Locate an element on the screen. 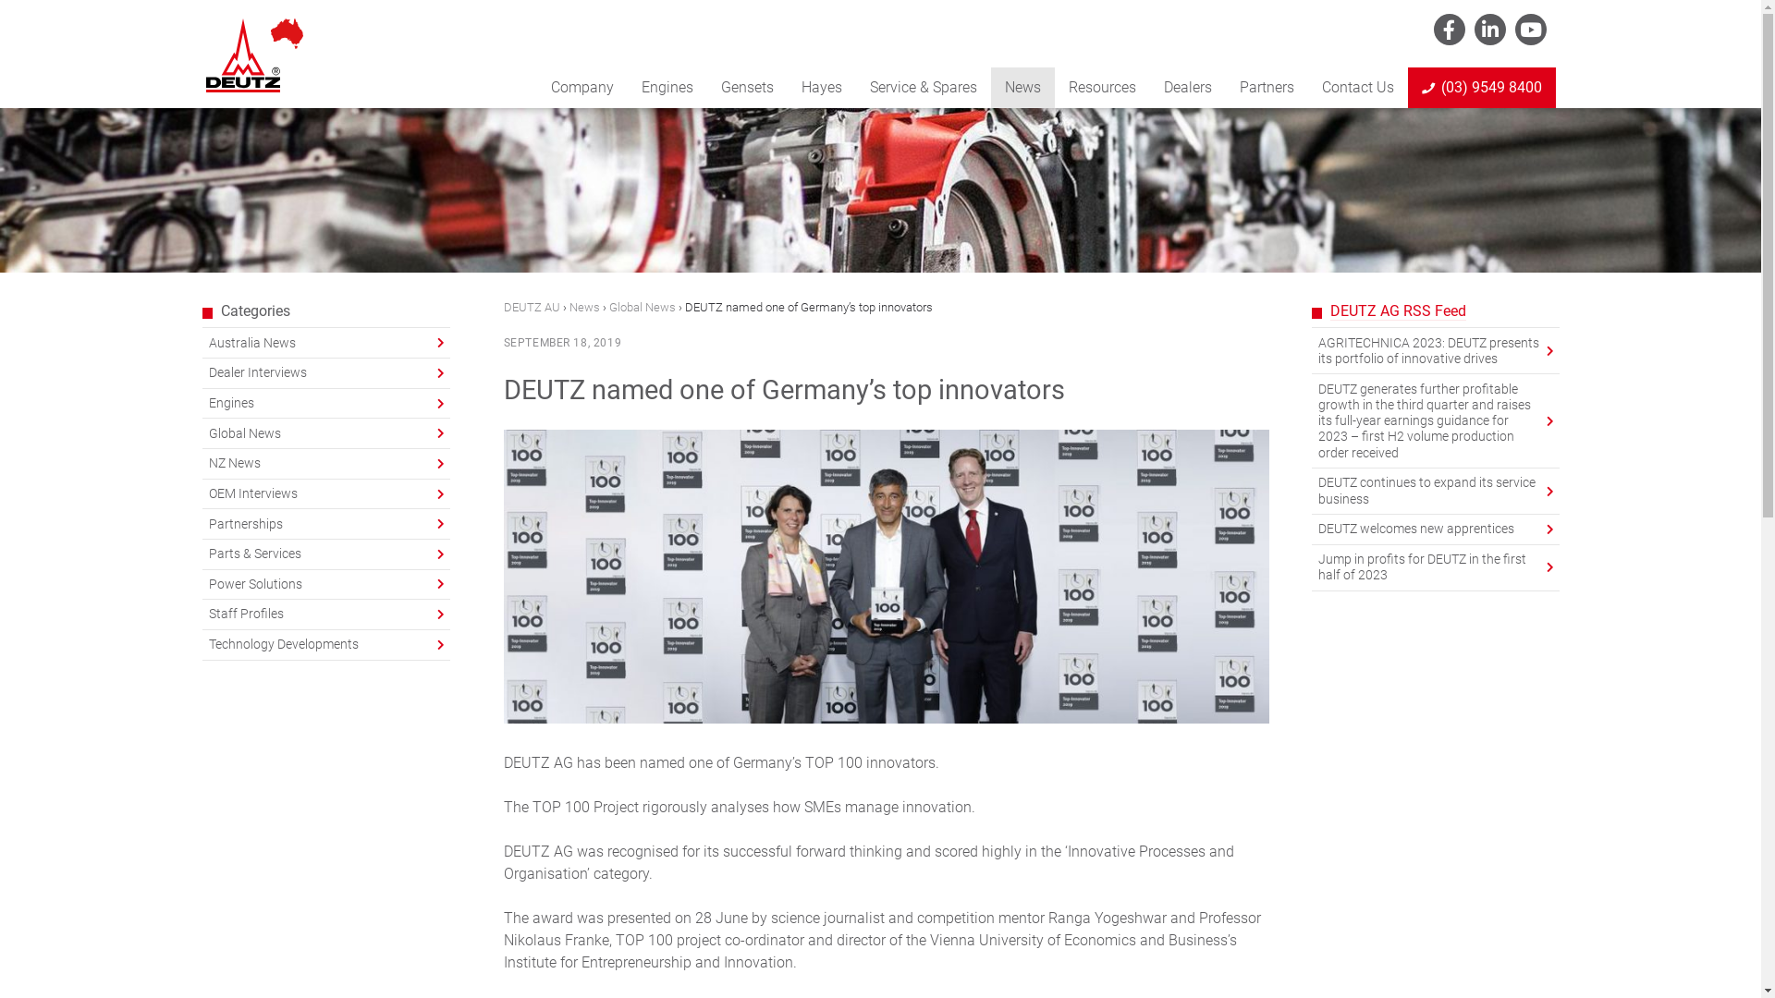  (03) 9549 8400 is located at coordinates (1481, 88).